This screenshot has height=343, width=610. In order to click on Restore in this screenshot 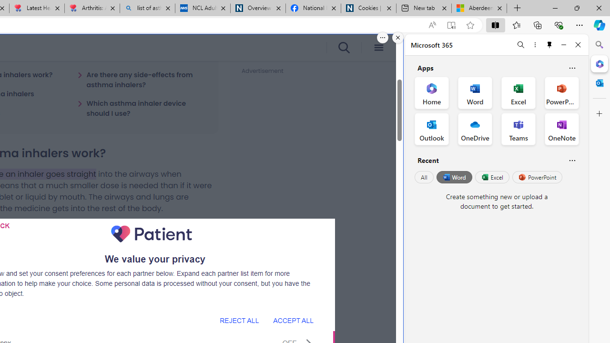, I will do `click(577, 8)`.